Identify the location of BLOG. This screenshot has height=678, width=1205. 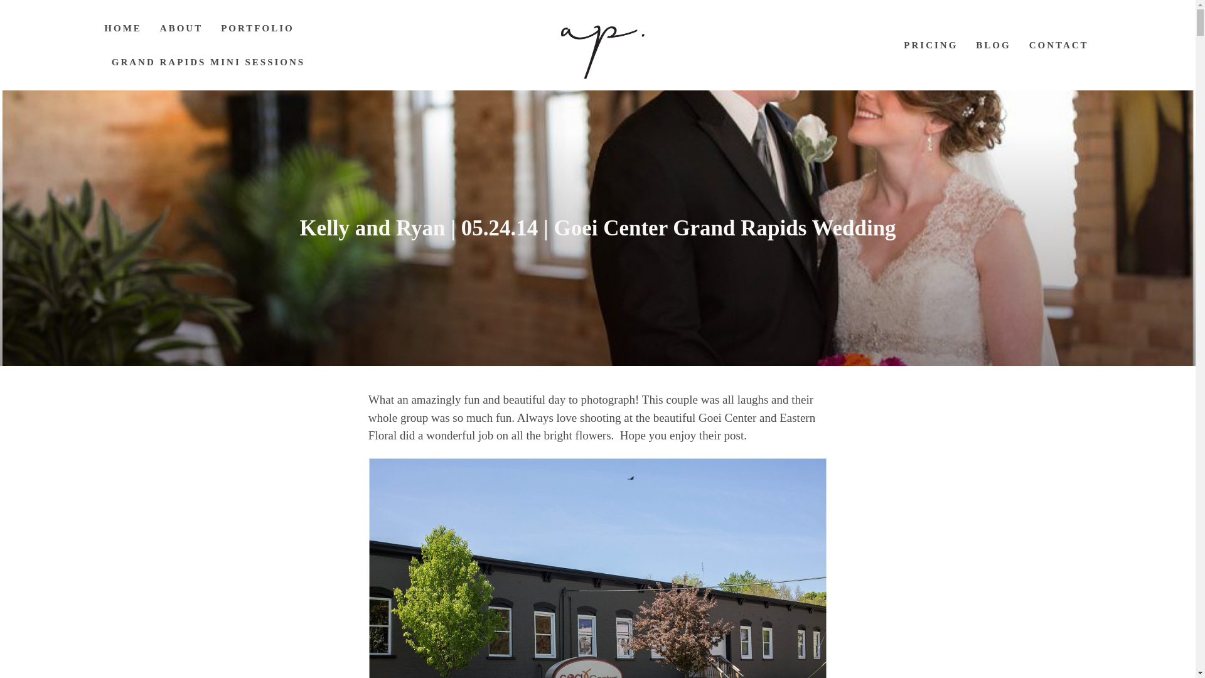
(993, 45).